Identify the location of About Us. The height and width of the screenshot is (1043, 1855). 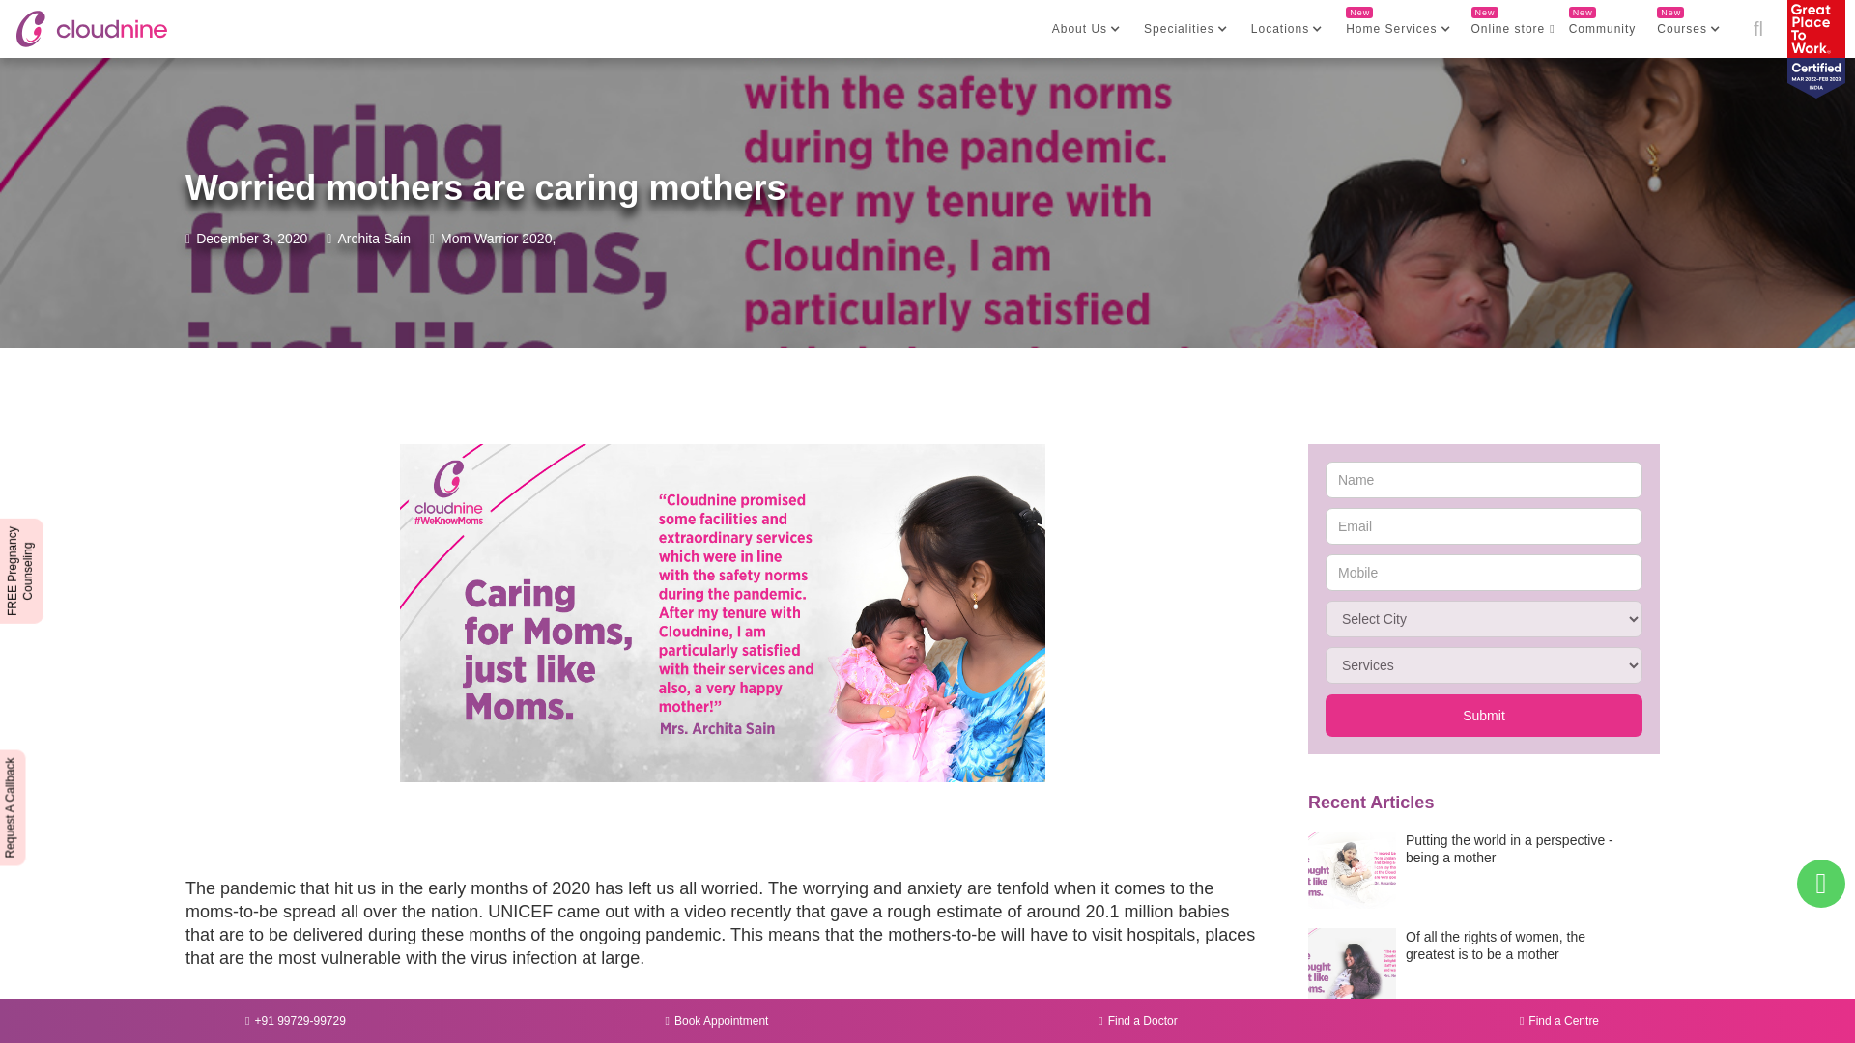
(1081, 28).